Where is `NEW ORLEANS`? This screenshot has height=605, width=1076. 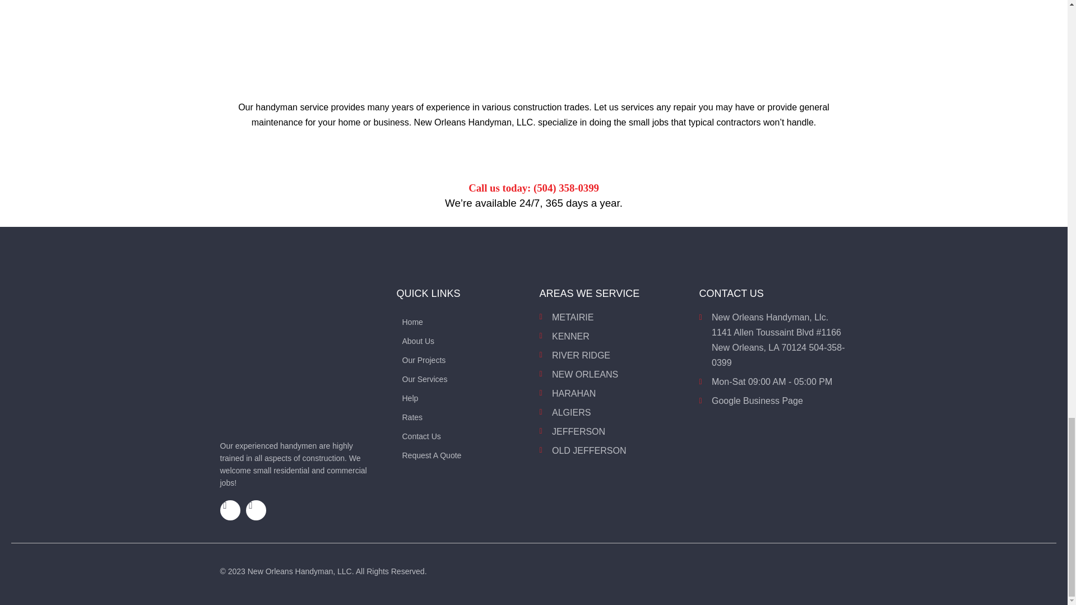 NEW ORLEANS is located at coordinates (613, 374).